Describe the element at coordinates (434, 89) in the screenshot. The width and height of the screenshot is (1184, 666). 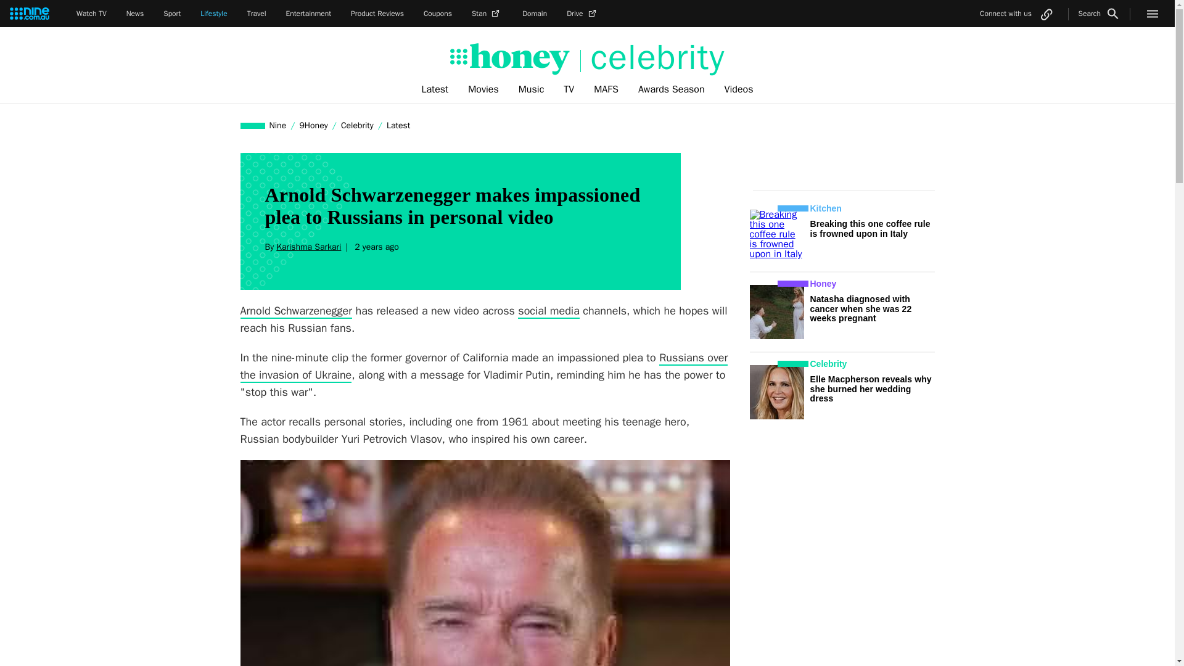
I see `Latest` at that location.